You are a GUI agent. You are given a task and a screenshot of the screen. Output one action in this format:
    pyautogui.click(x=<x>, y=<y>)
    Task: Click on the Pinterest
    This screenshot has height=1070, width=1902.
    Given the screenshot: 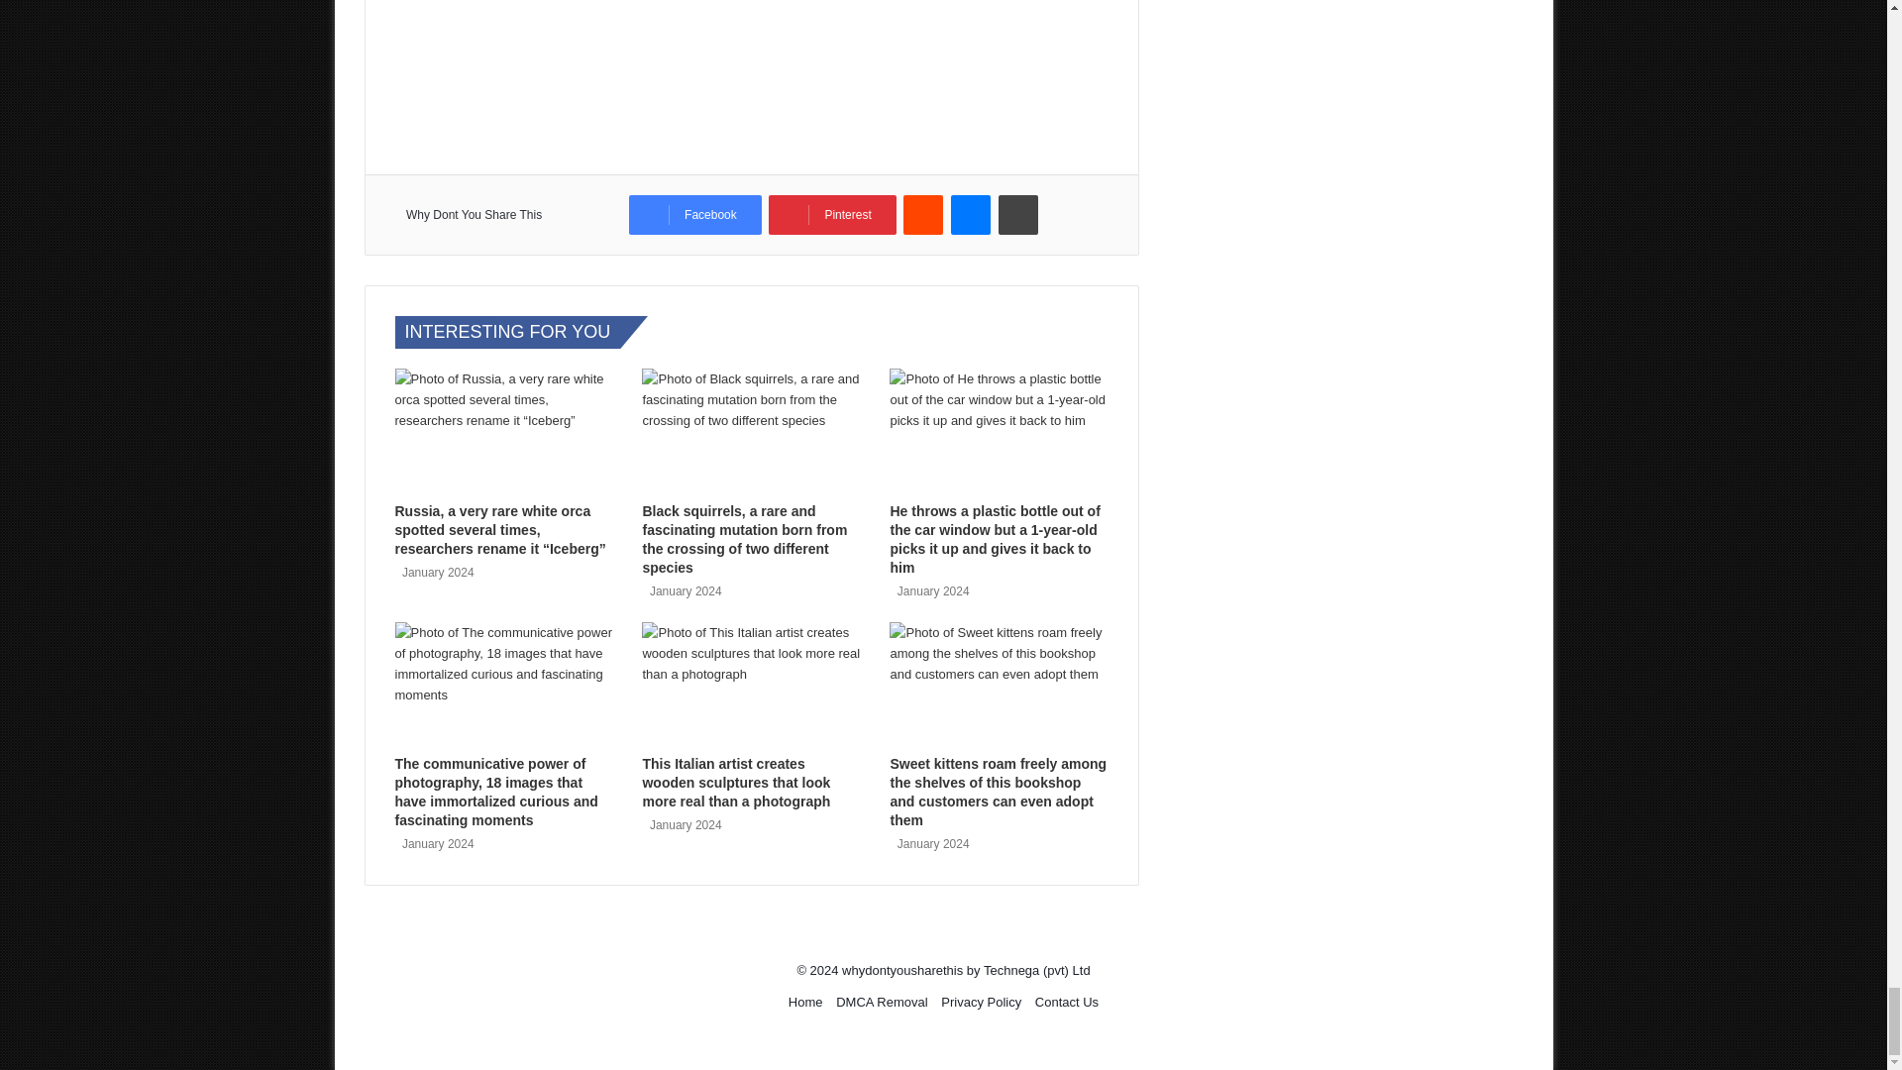 What is the action you would take?
    pyautogui.click(x=832, y=214)
    